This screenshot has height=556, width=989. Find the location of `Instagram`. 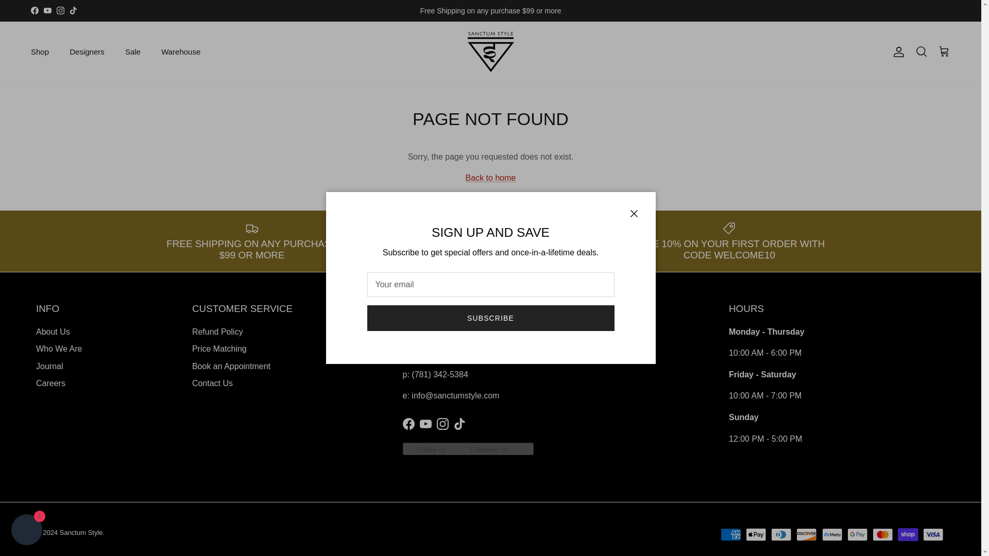

Instagram is located at coordinates (60, 10).